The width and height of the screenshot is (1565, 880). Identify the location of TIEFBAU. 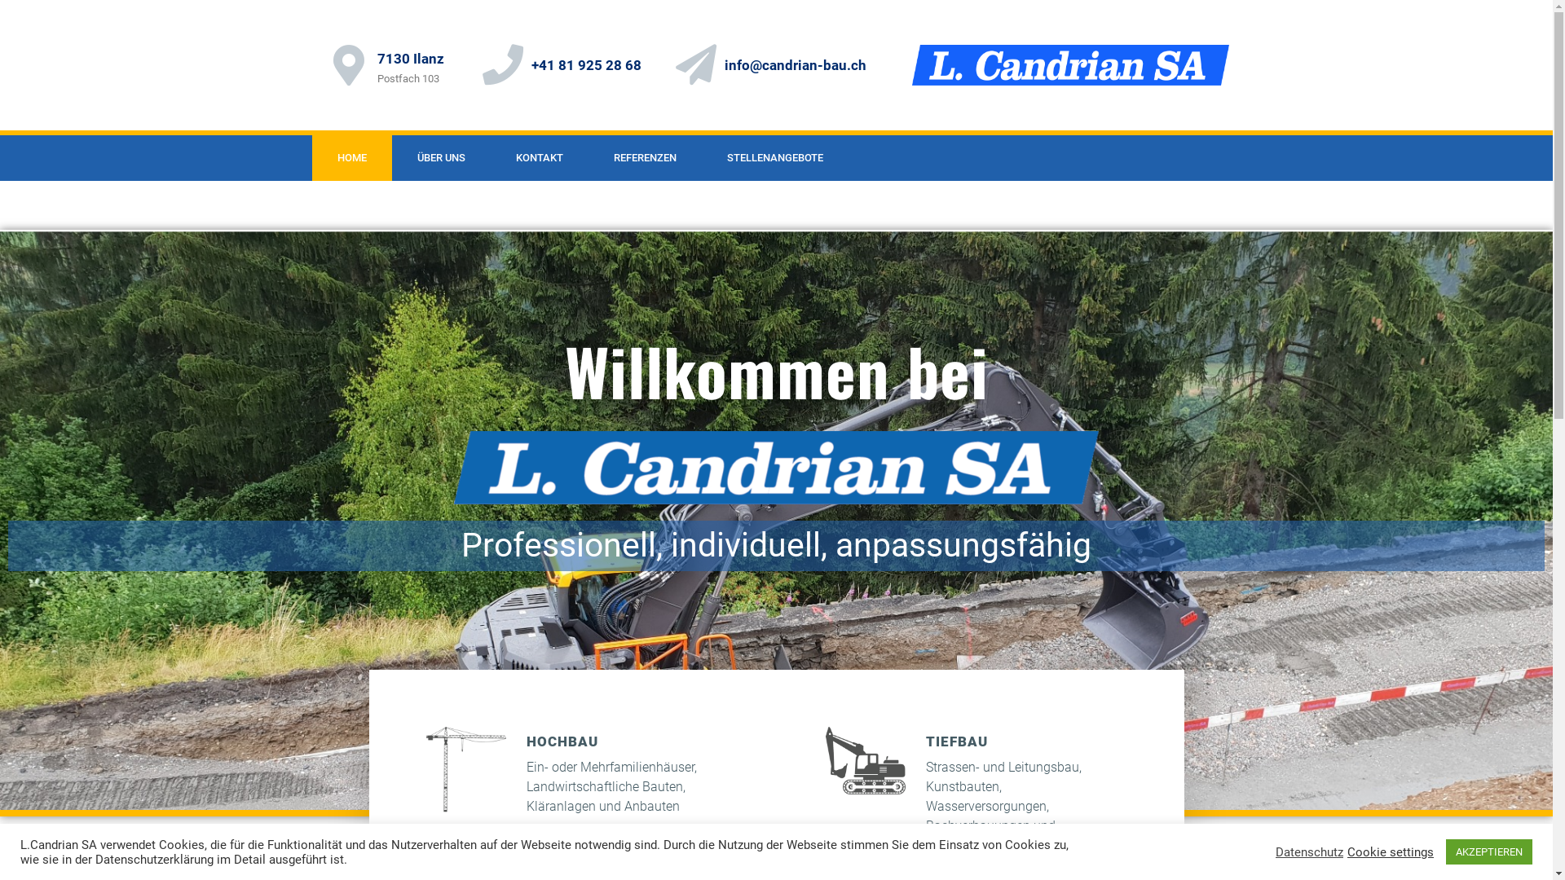
(957, 741).